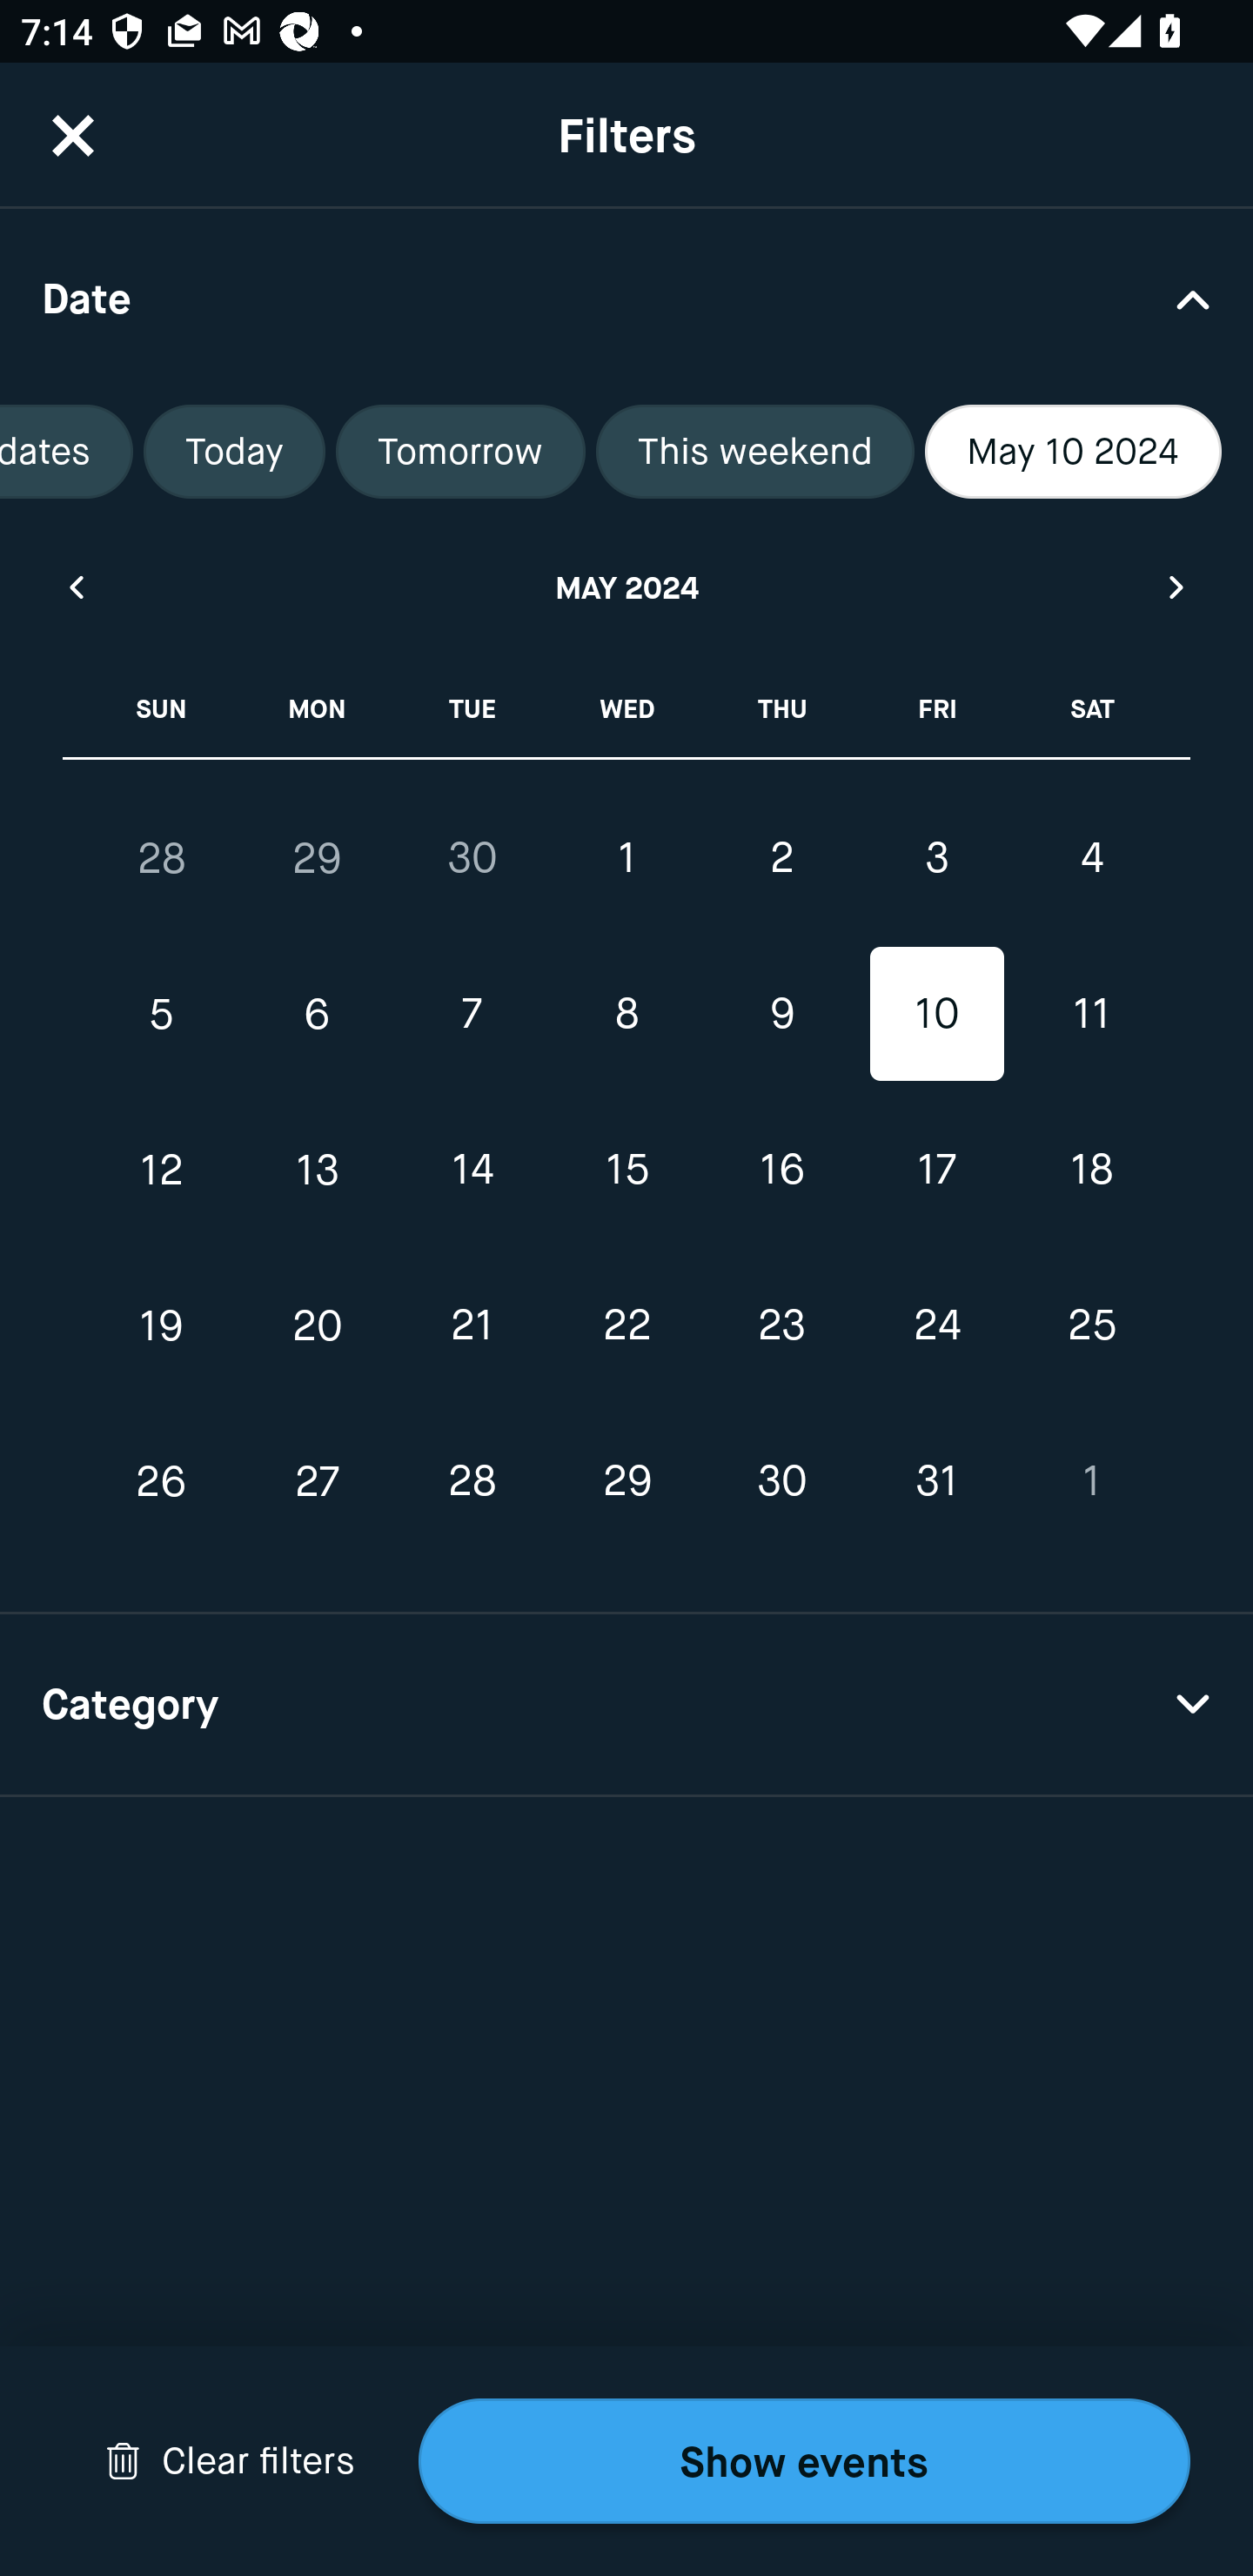 Image resolution: width=1253 pixels, height=2576 pixels. What do you see at coordinates (317, 858) in the screenshot?
I see `29` at bounding box center [317, 858].